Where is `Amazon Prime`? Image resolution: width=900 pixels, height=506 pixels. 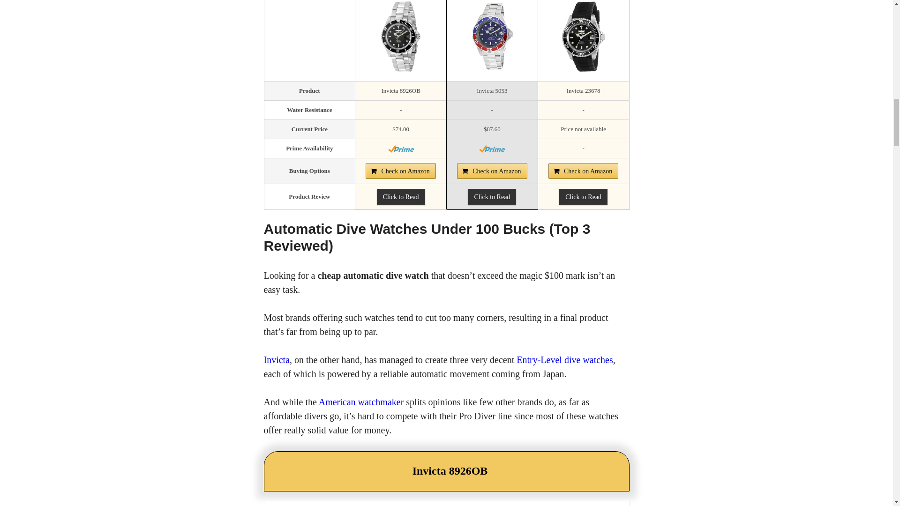 Amazon Prime is located at coordinates (401, 149).